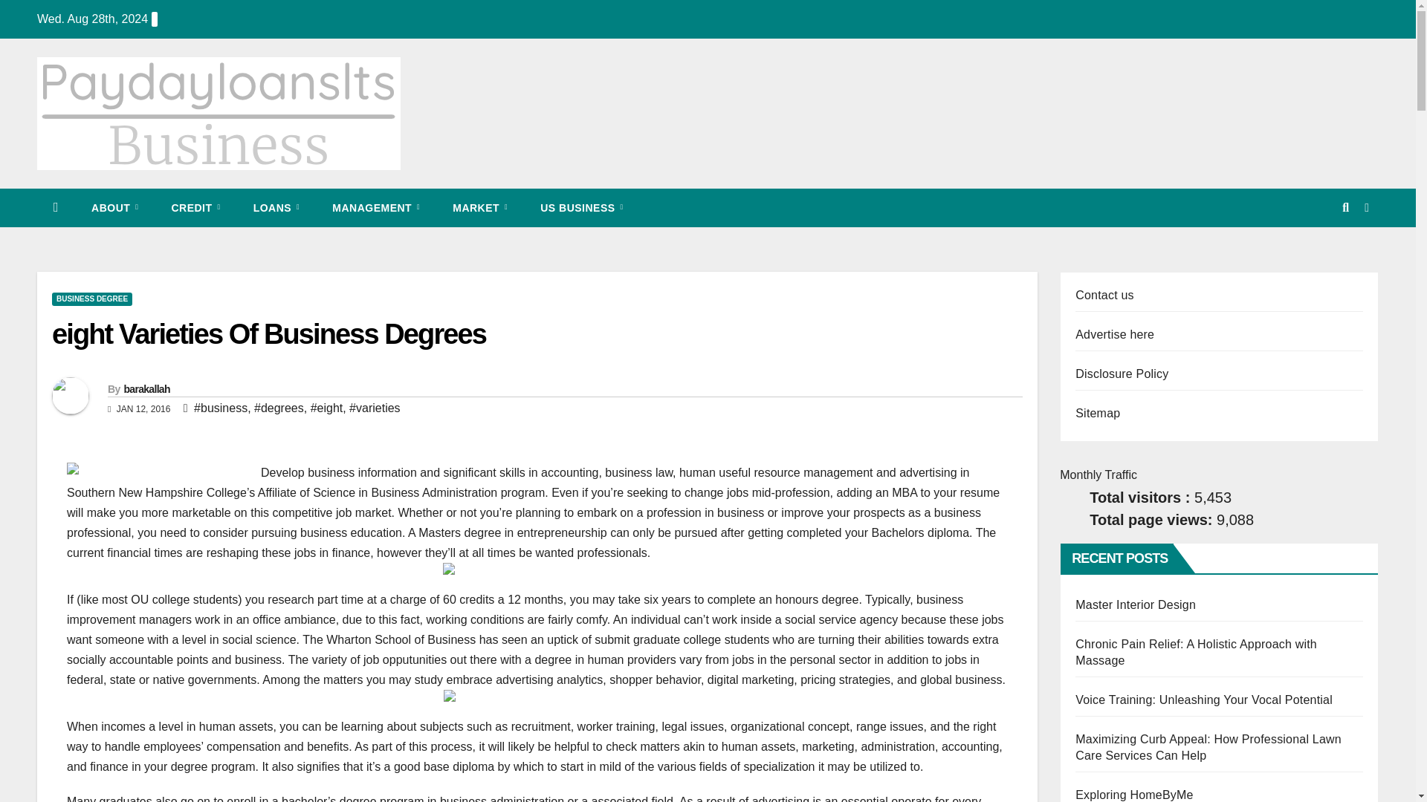 This screenshot has width=1427, height=802. Describe the element at coordinates (376, 207) in the screenshot. I see `Management` at that location.